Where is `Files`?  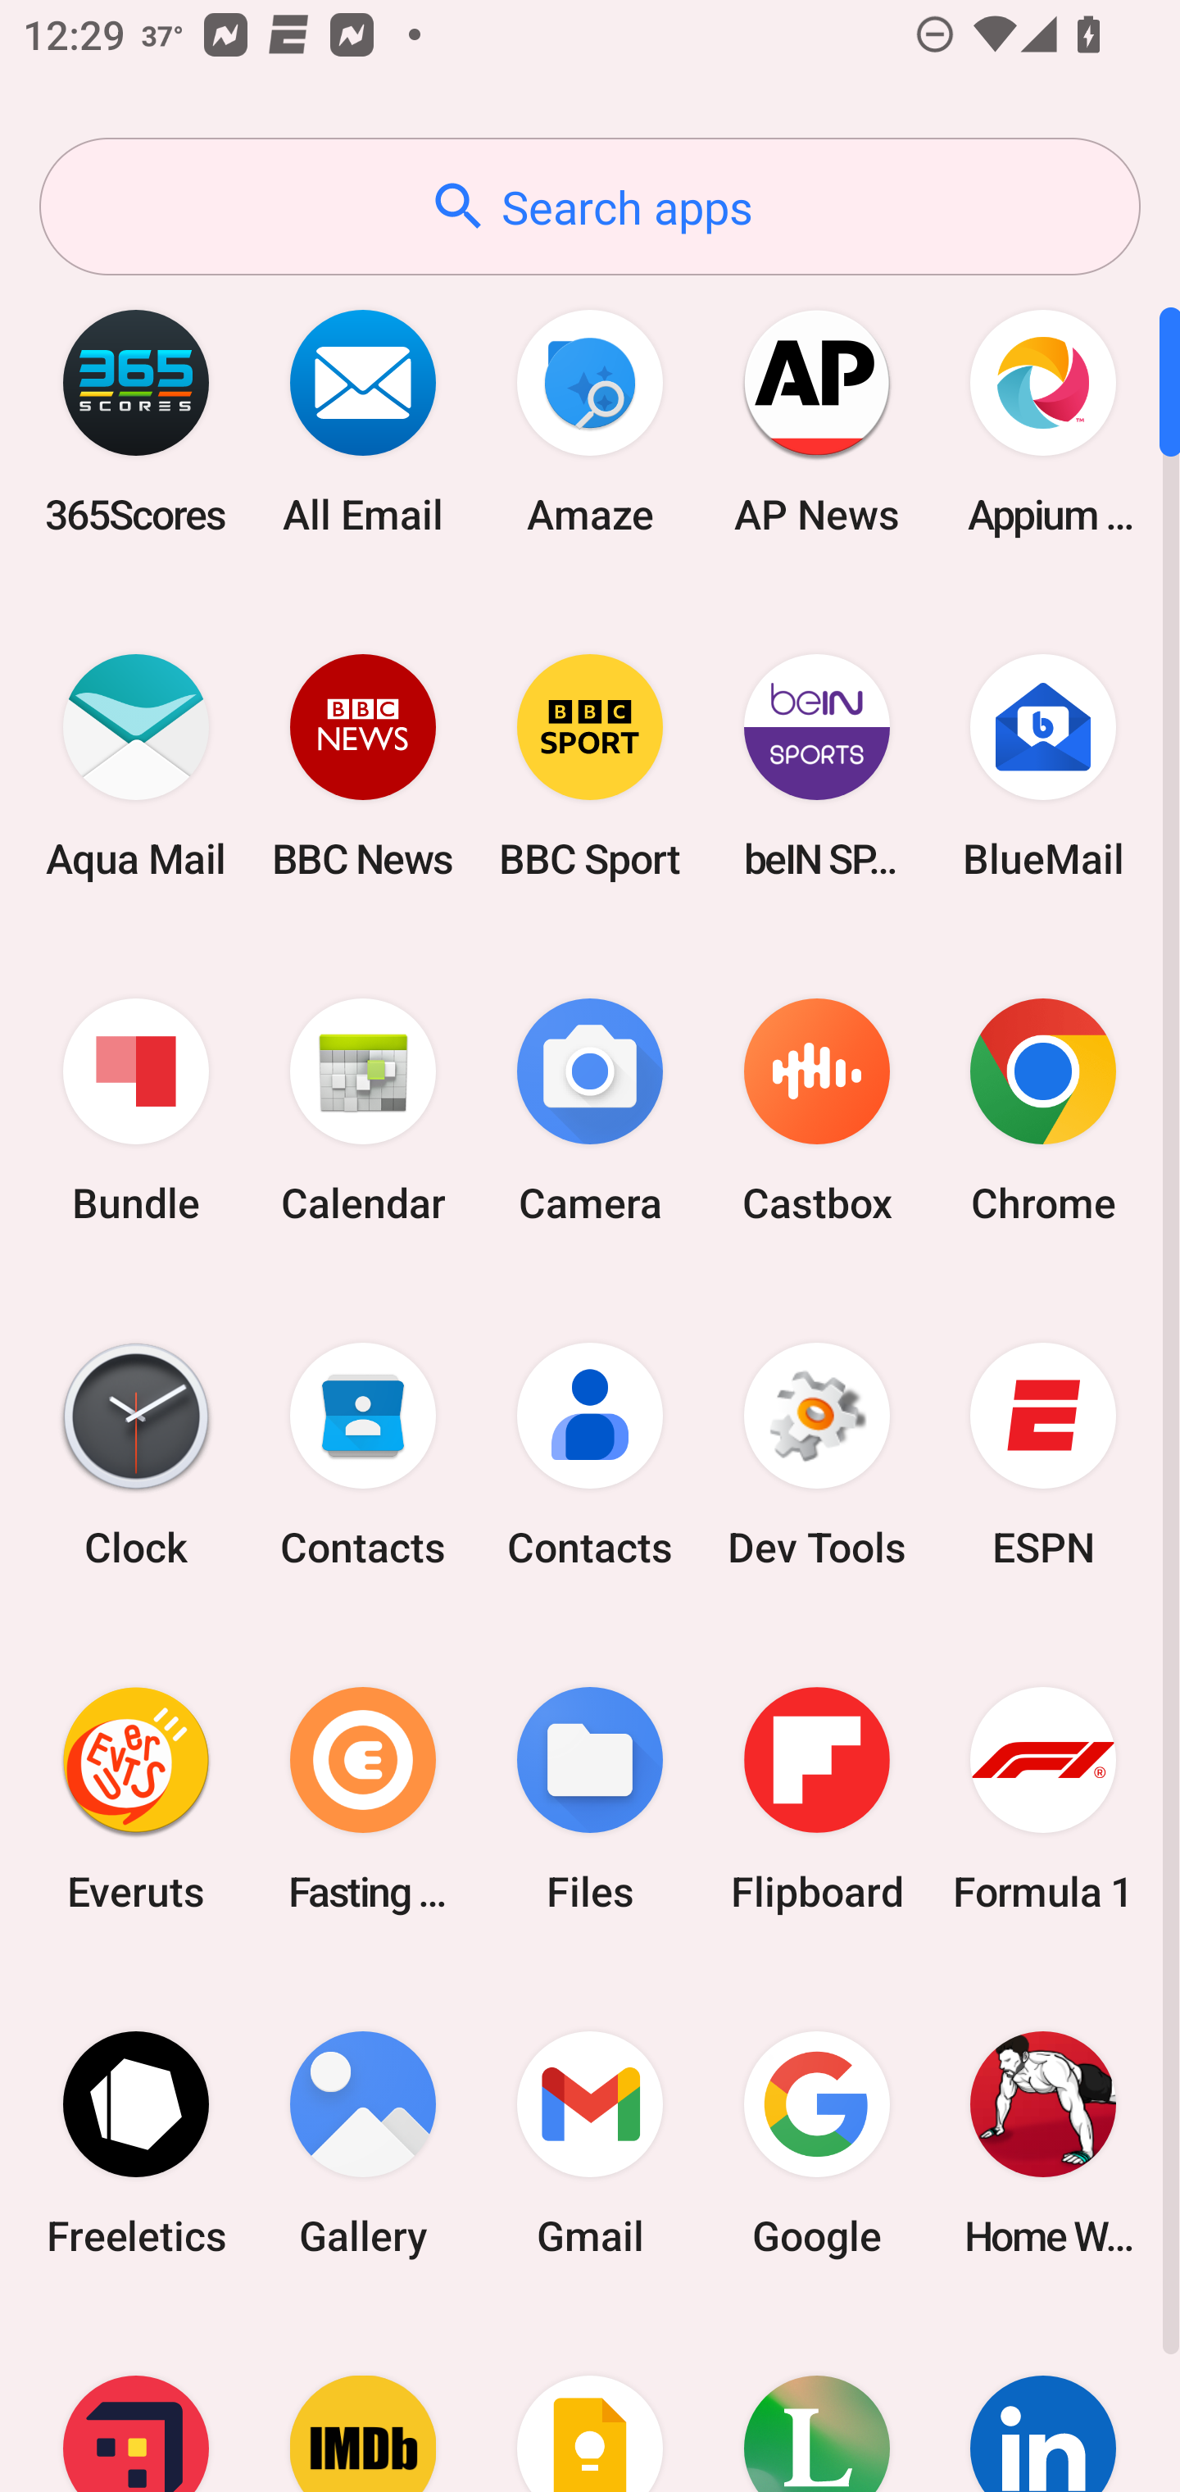 Files is located at coordinates (590, 1799).